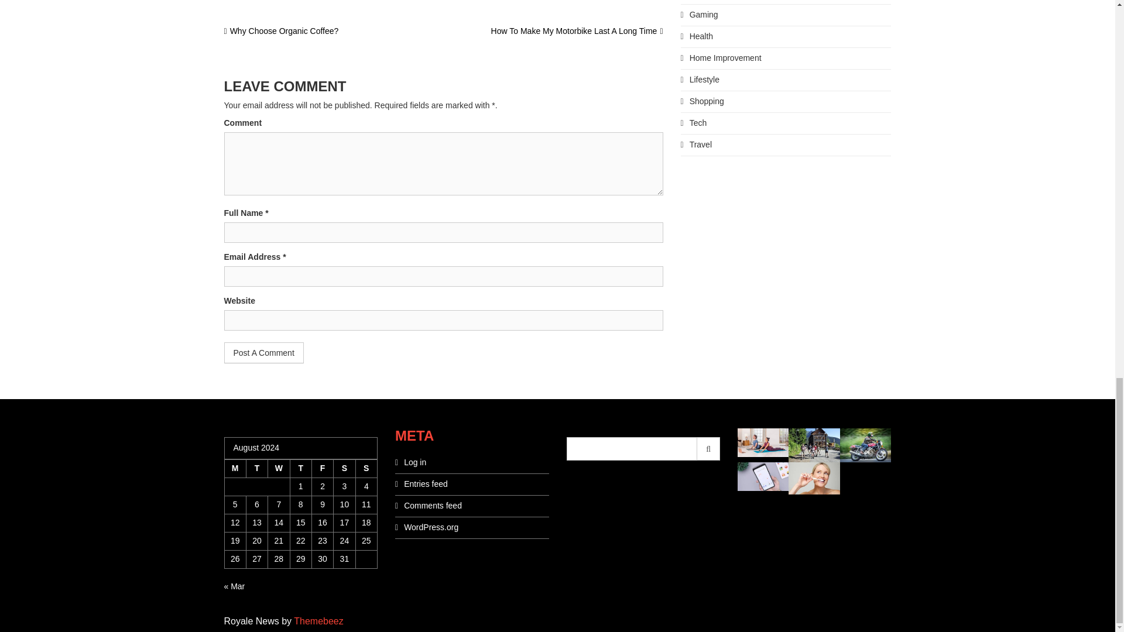  I want to click on Saturday, so click(344, 468).